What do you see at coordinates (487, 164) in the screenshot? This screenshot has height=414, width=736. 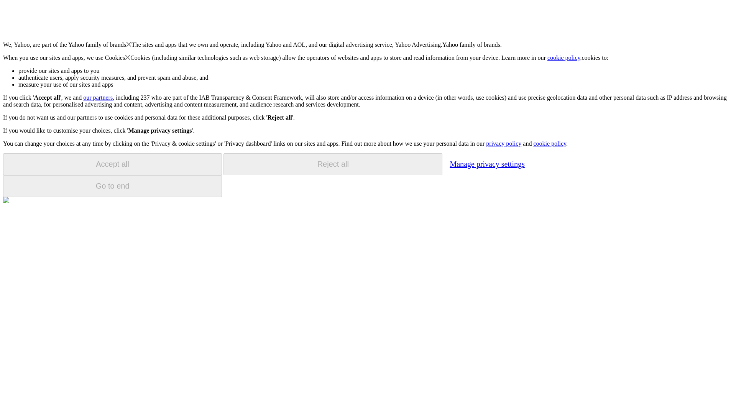 I see `Manage privacy settings` at bounding box center [487, 164].